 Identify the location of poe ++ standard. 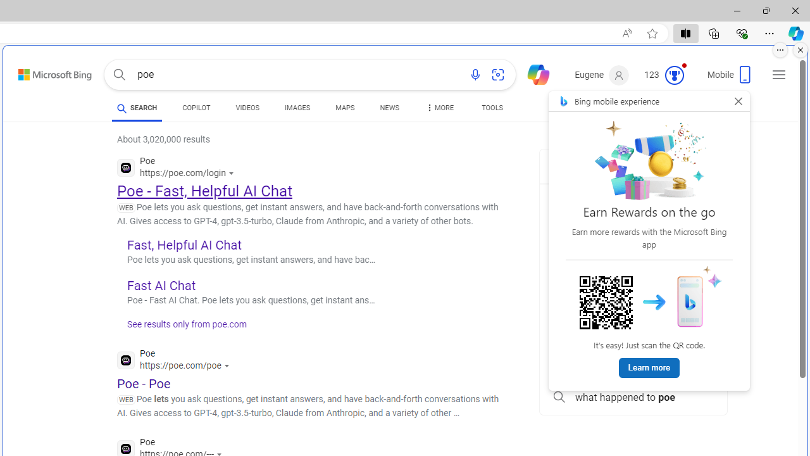
(633, 284).